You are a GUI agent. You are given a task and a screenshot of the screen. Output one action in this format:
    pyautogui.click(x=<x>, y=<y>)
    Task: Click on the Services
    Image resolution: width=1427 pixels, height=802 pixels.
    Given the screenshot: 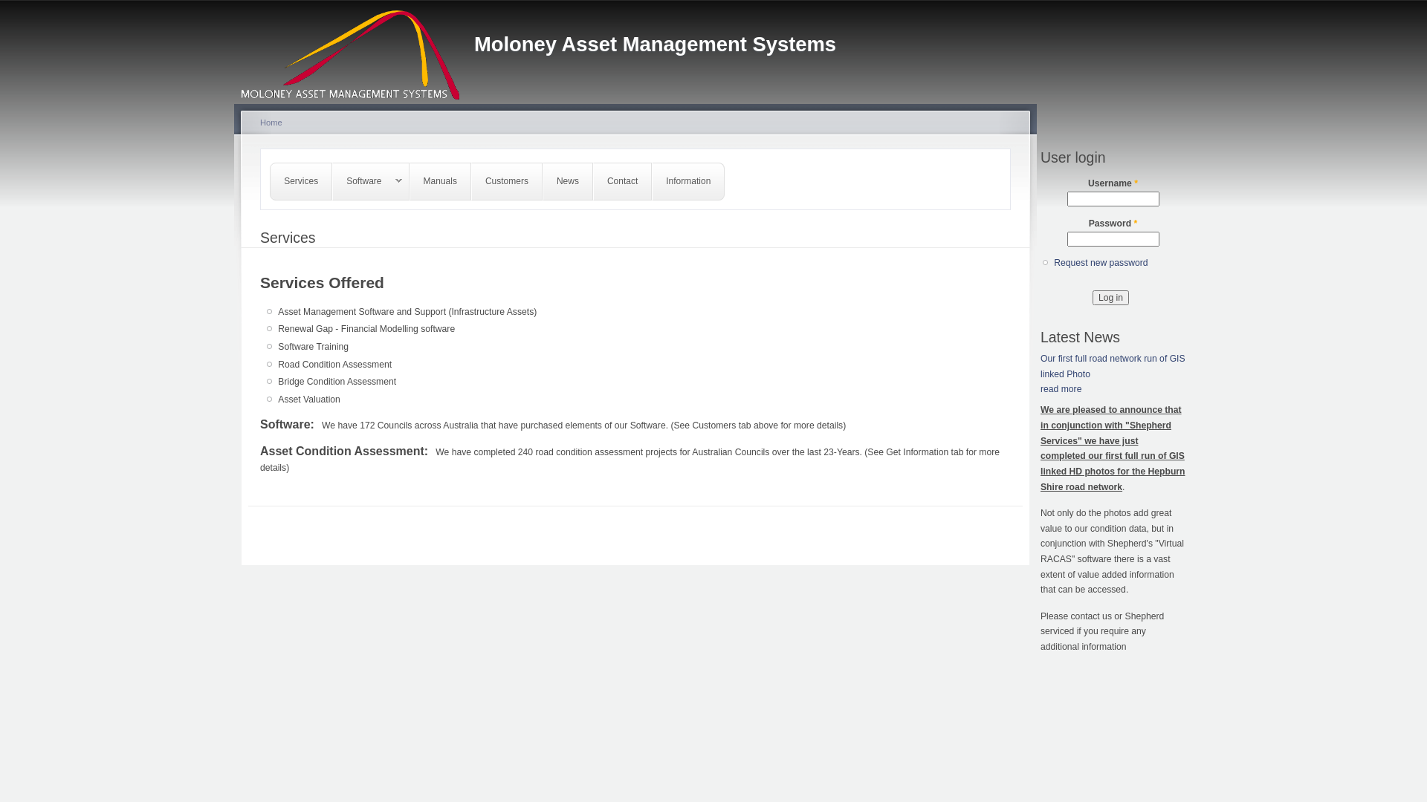 What is the action you would take?
    pyautogui.click(x=301, y=181)
    